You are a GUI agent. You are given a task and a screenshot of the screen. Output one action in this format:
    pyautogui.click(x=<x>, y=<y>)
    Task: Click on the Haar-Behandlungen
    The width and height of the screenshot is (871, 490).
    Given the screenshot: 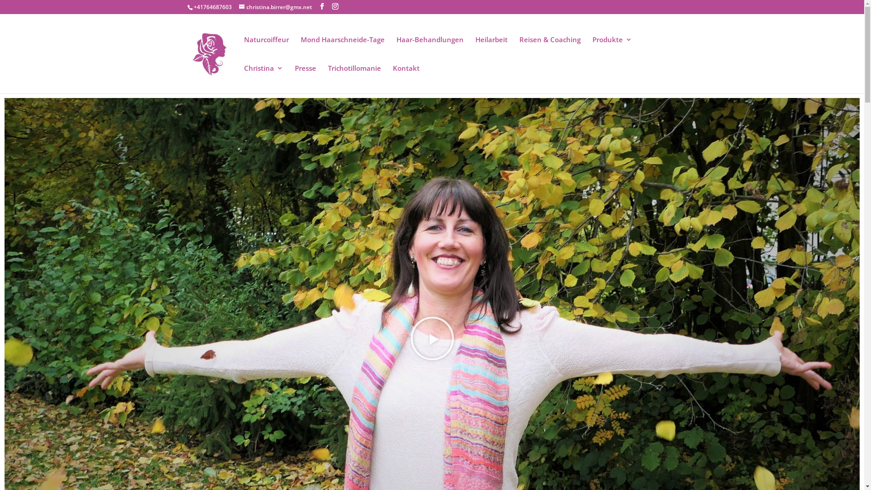 What is the action you would take?
    pyautogui.click(x=430, y=51)
    